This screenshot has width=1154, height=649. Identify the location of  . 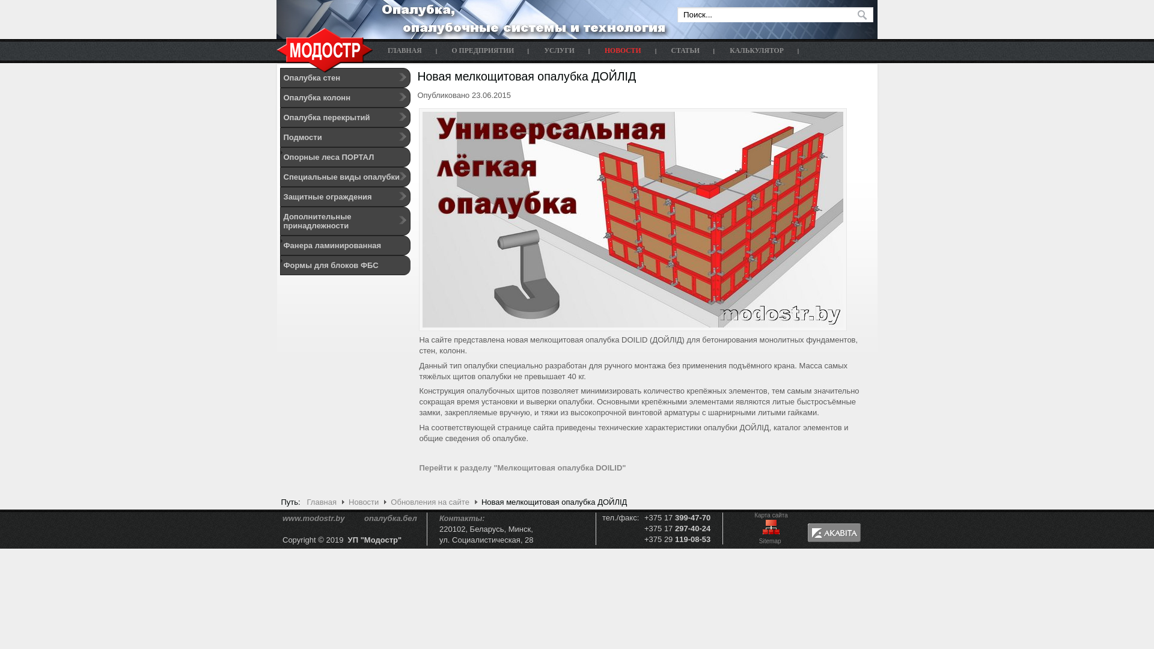
(859, 16).